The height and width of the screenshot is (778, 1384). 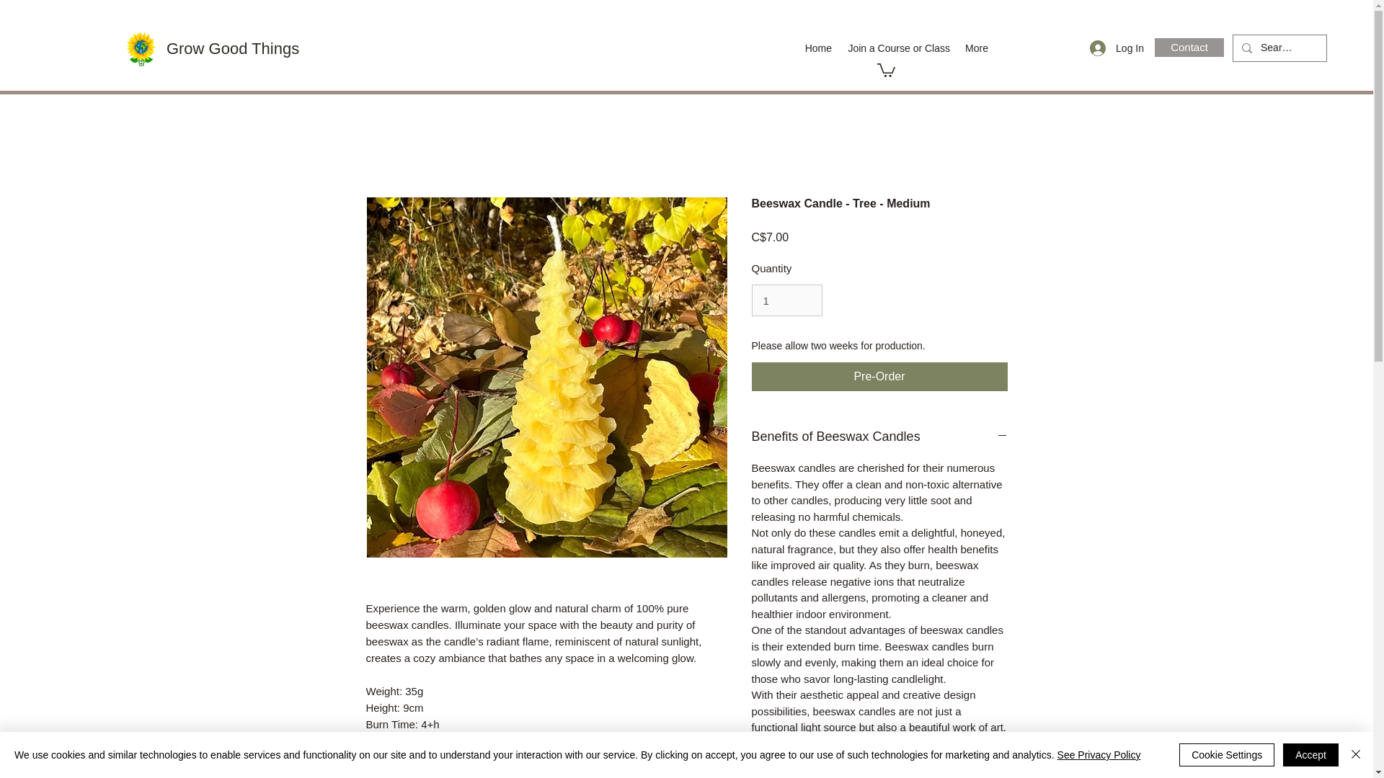 What do you see at coordinates (1310, 755) in the screenshot?
I see `Accept` at bounding box center [1310, 755].